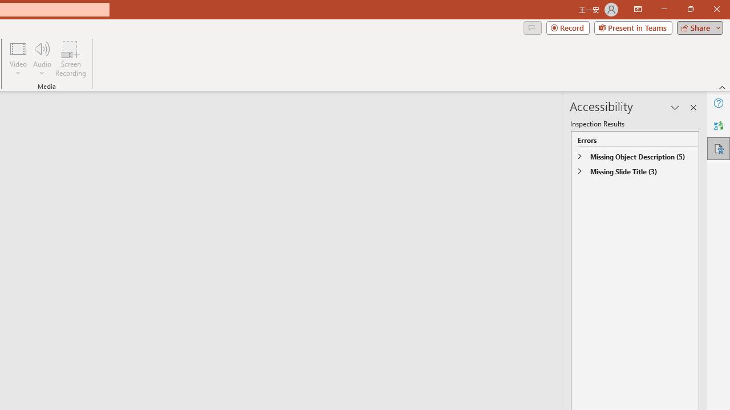 This screenshot has width=730, height=410. I want to click on Minimize, so click(664, 9).